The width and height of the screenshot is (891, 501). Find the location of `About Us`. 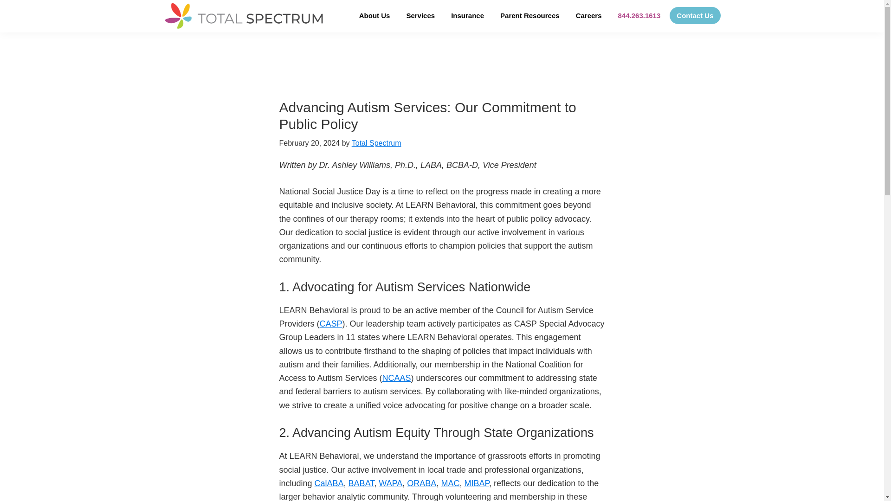

About Us is located at coordinates (374, 15).